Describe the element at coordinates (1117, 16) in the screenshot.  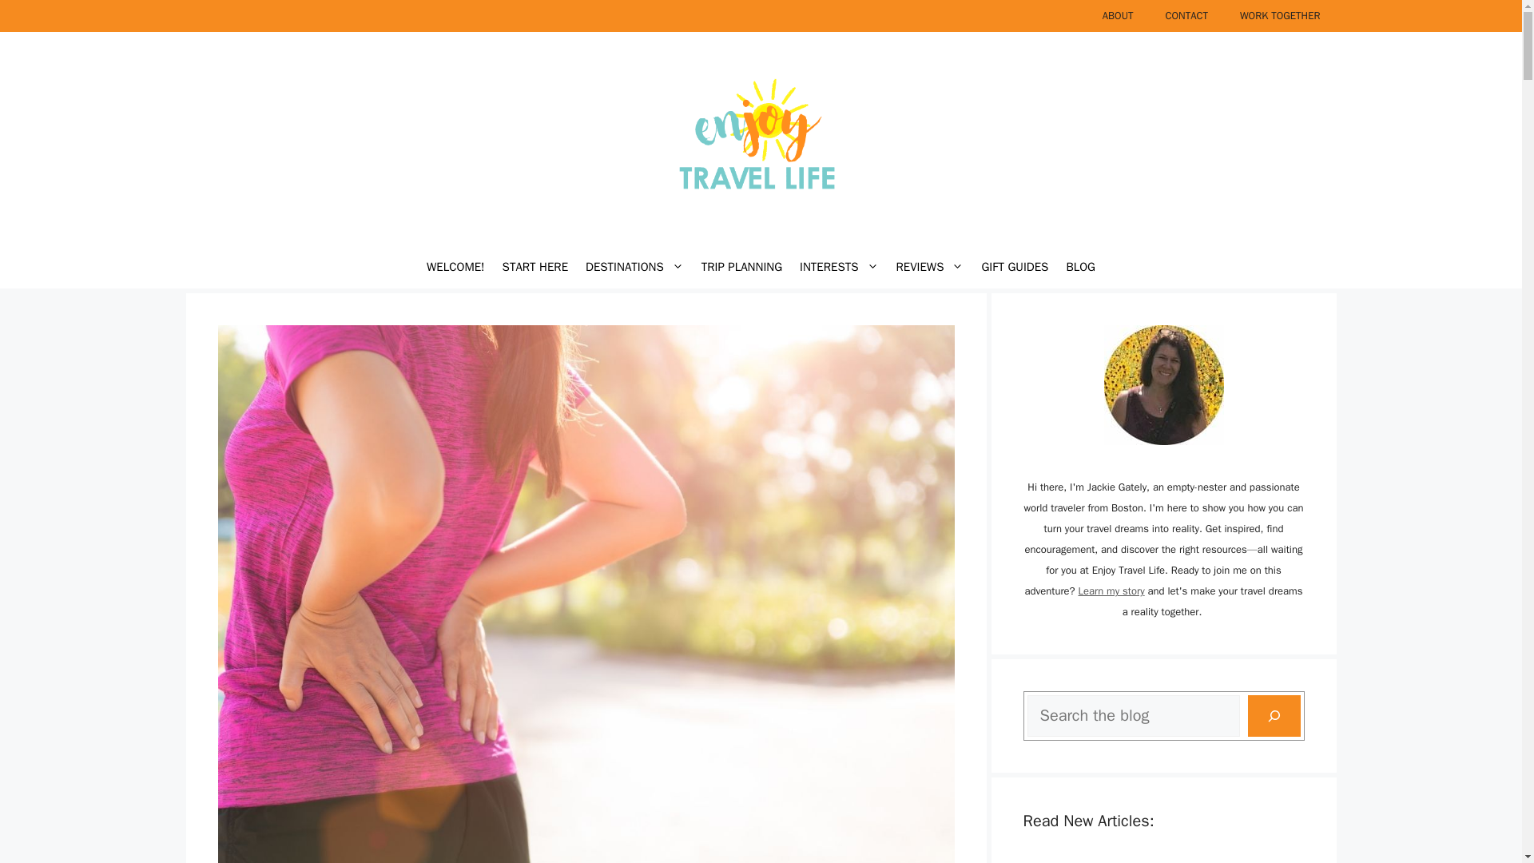
I see `ABOUT` at that location.